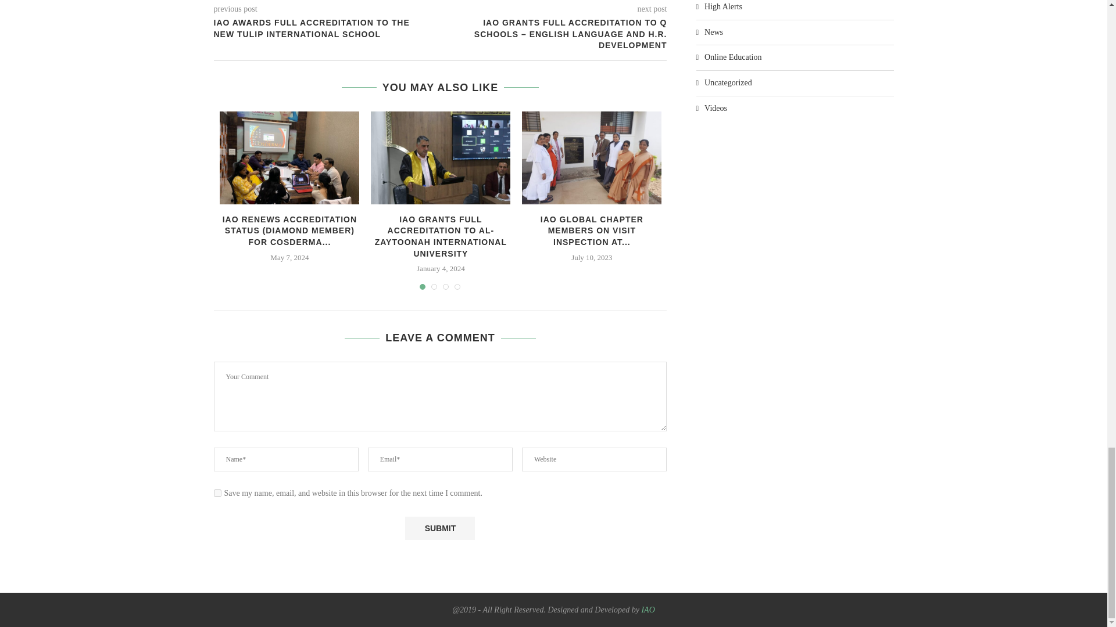 The image size is (1116, 627). I want to click on Submit, so click(439, 528).